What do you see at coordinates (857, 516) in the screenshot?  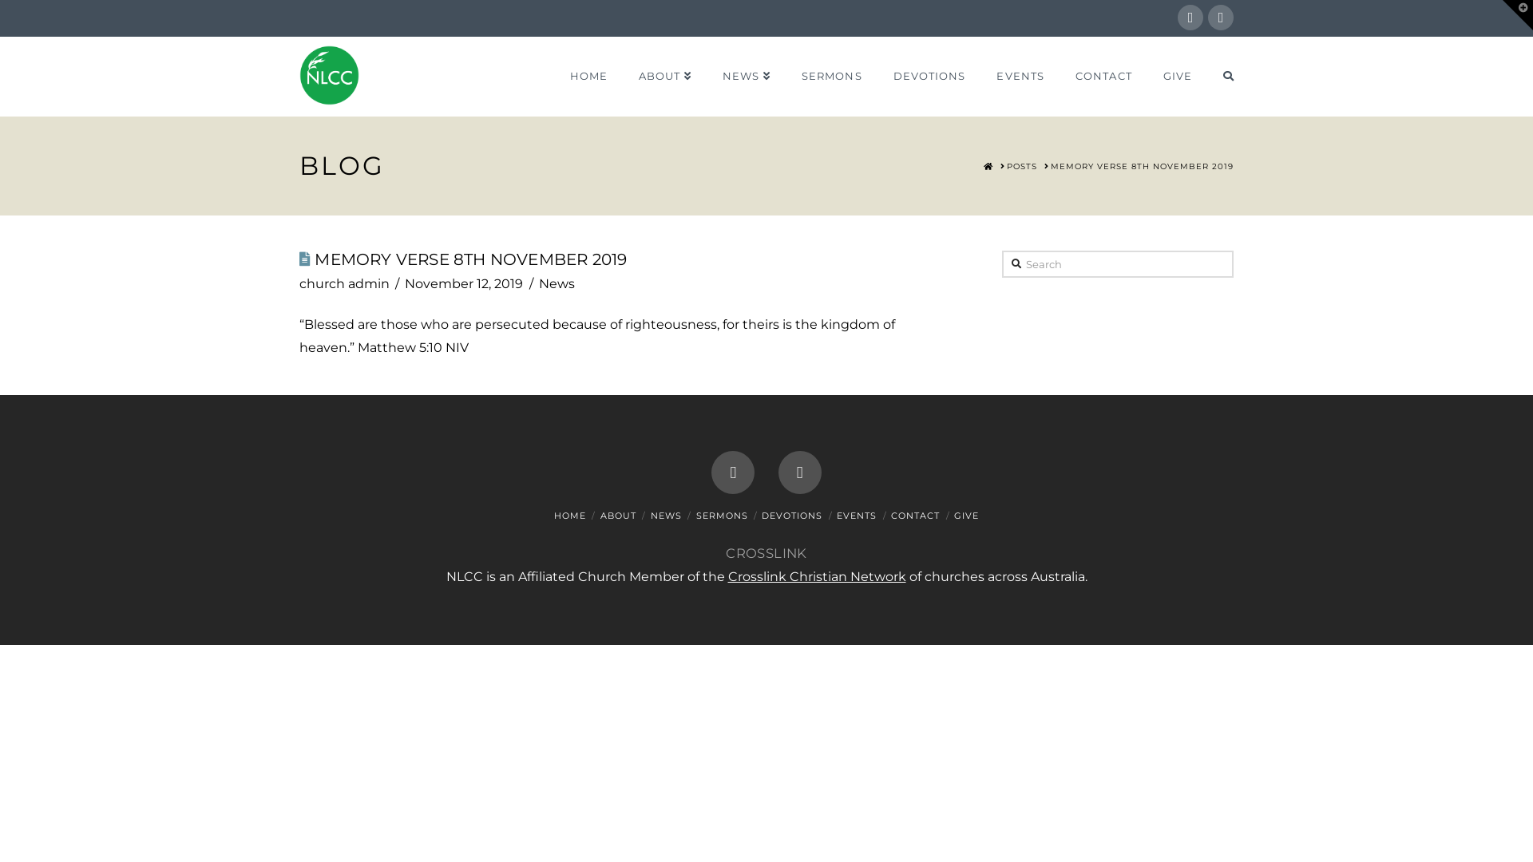 I see `EVENTS` at bounding box center [857, 516].